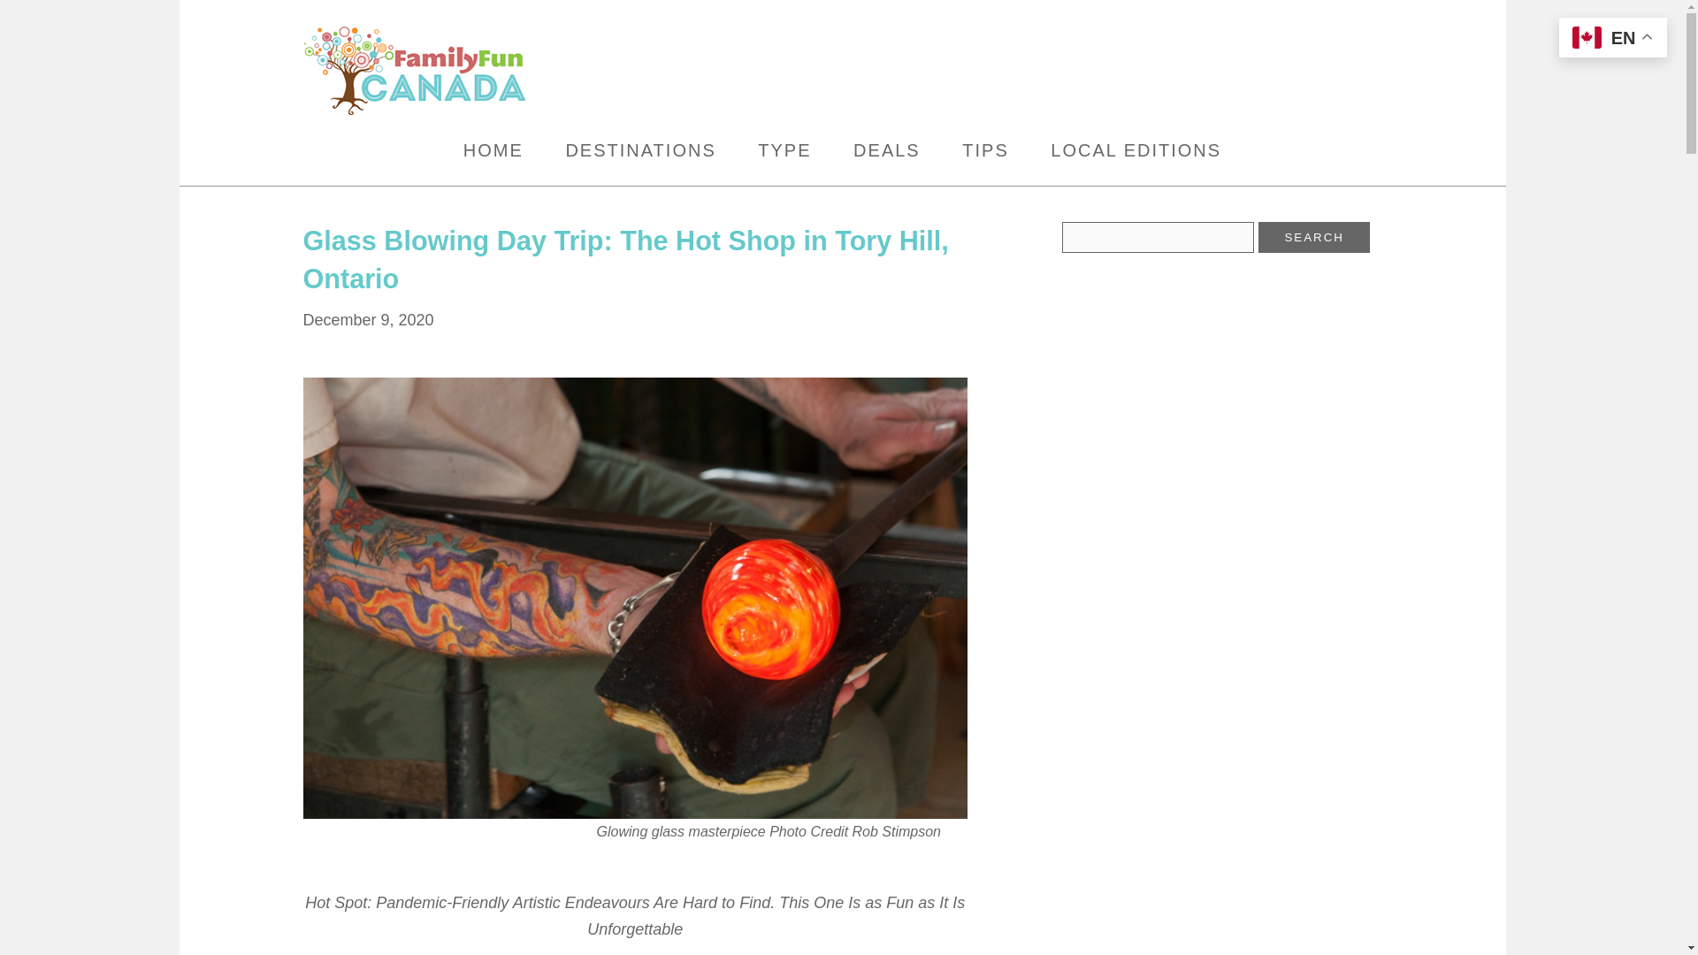  I want to click on DESTINATIONS, so click(640, 150).